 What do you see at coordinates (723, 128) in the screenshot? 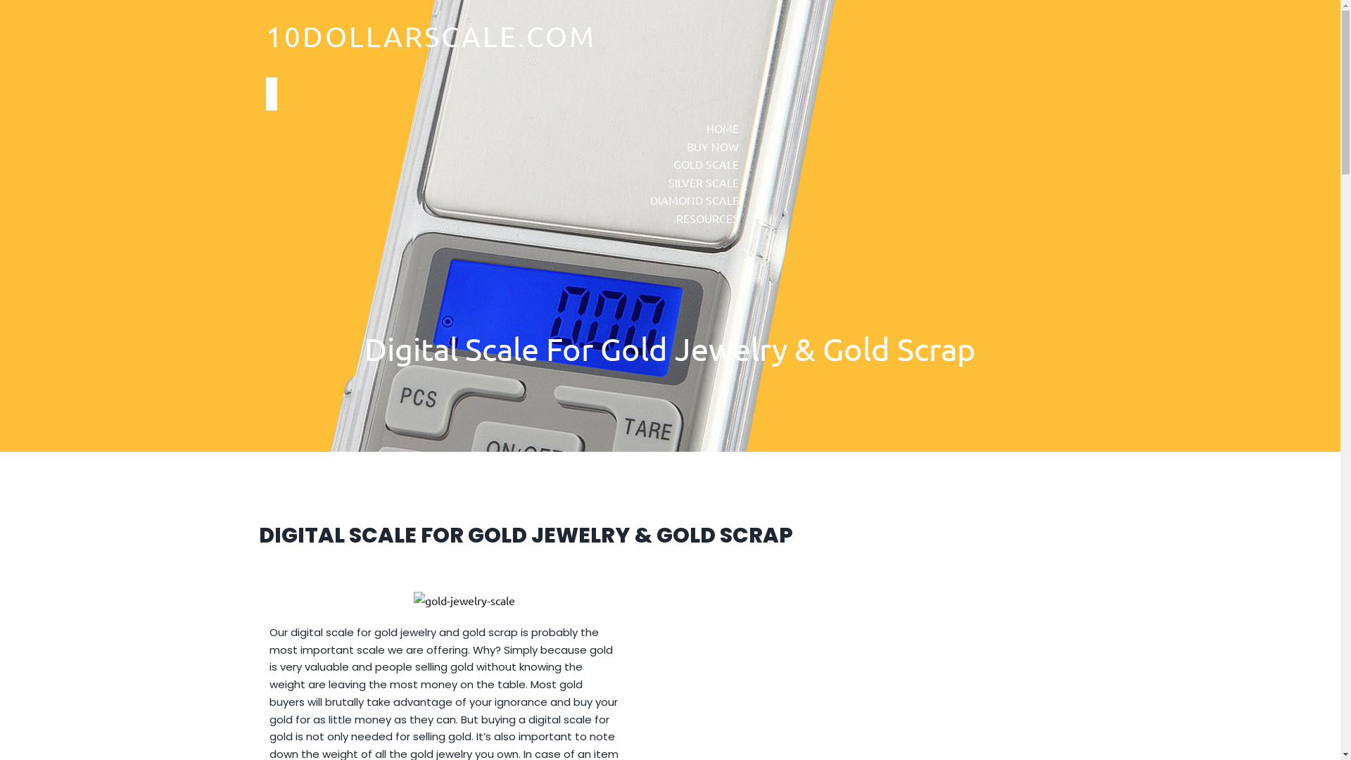
I see `HOME` at bounding box center [723, 128].